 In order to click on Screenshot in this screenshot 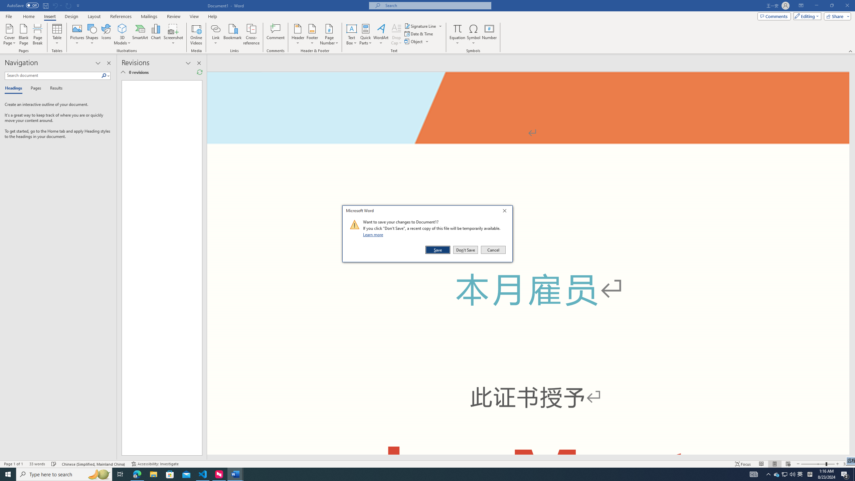, I will do `click(159, 268)`.